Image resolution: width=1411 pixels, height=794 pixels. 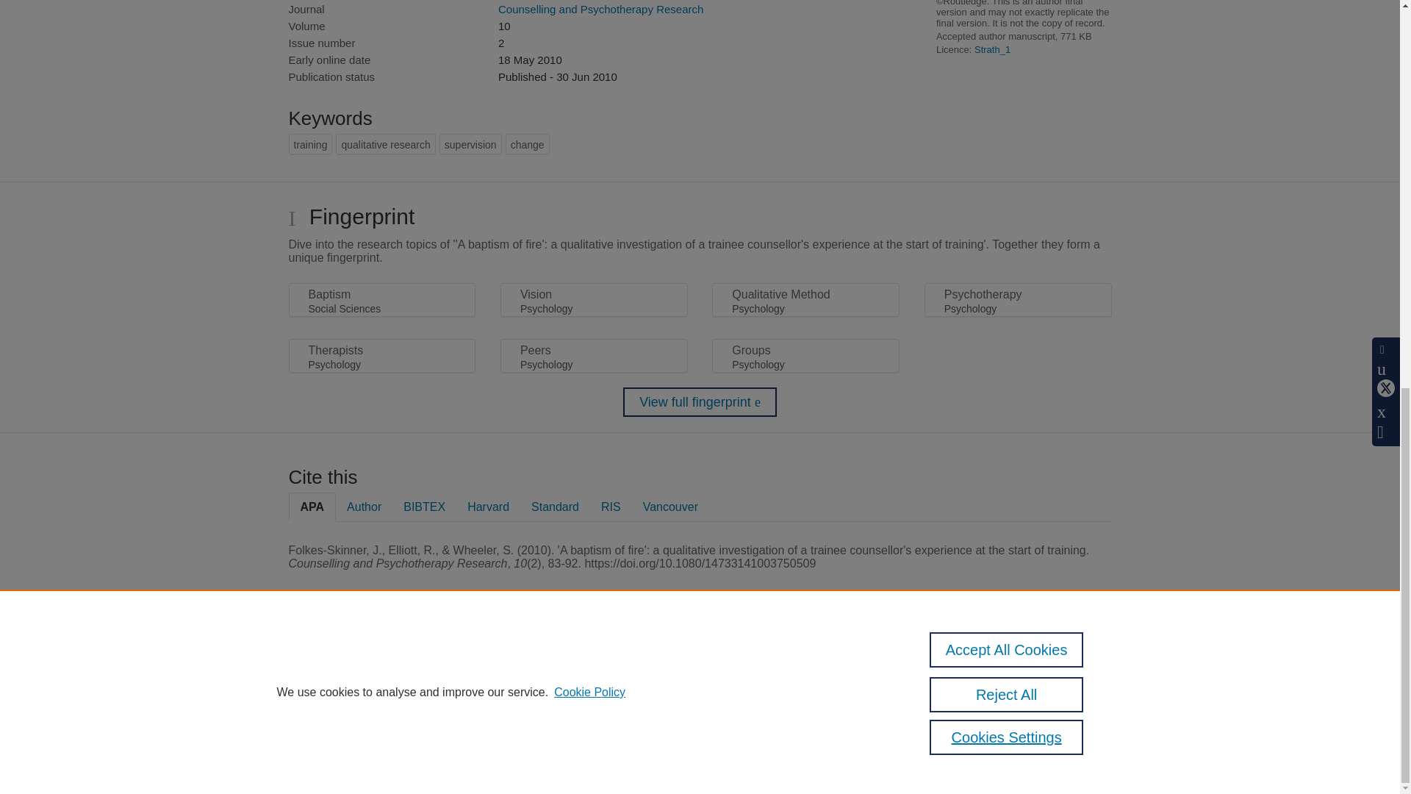 What do you see at coordinates (600, 9) in the screenshot?
I see `Counselling and Psychotherapy Research` at bounding box center [600, 9].